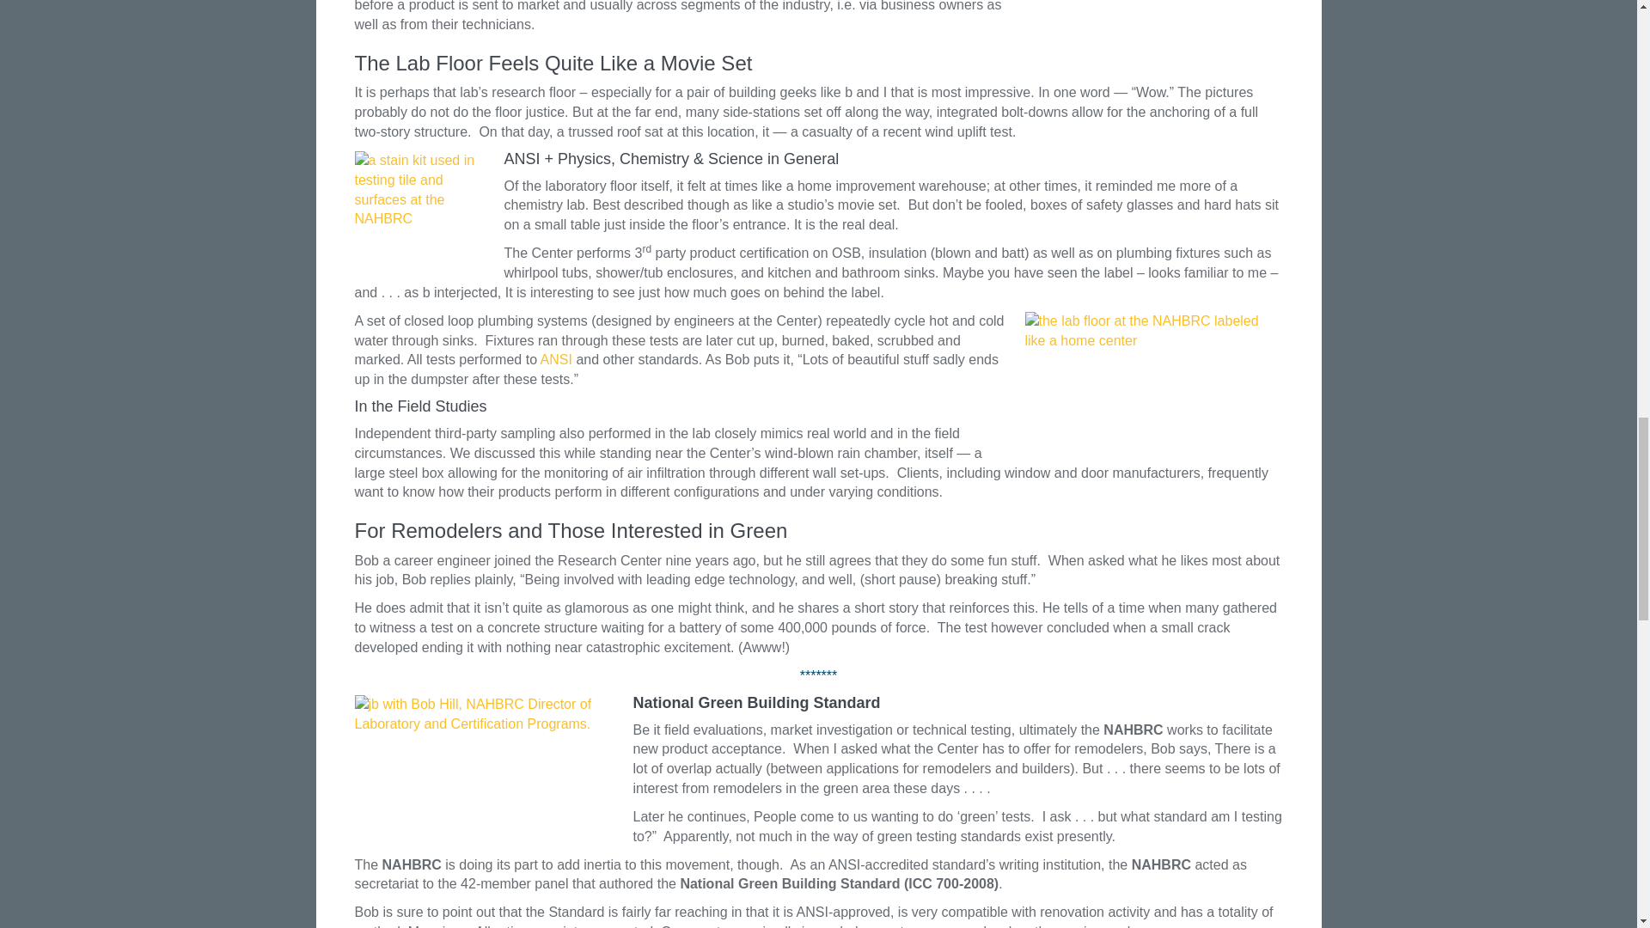  Describe the element at coordinates (419, 216) in the screenshot. I see `a stain kit used in testing tile and surfaces at the NAHBRC` at that location.